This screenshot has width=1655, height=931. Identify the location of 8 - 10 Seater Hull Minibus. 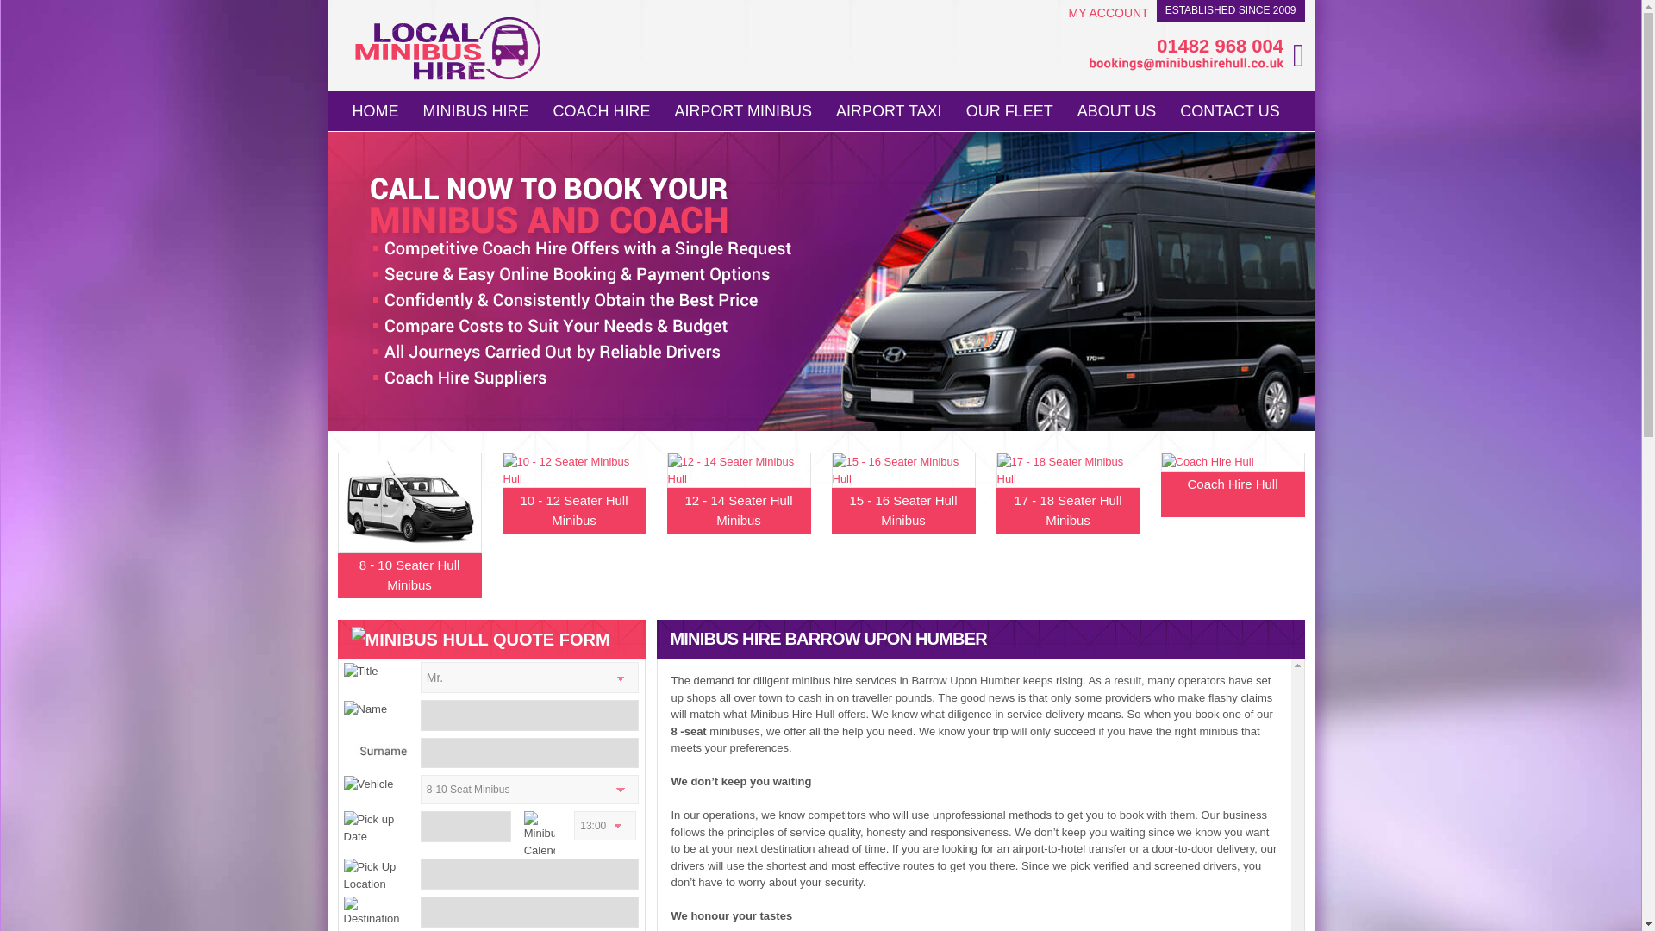
(409, 541).